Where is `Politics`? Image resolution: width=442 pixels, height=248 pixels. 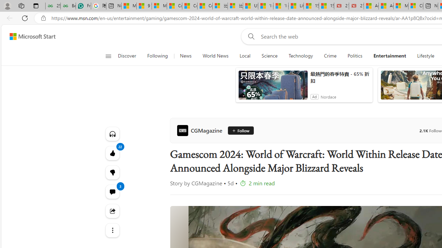 Politics is located at coordinates (355, 56).